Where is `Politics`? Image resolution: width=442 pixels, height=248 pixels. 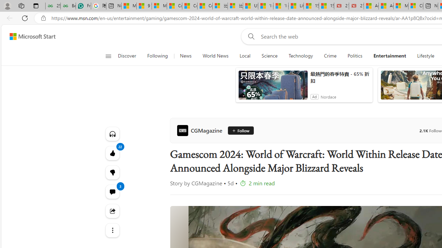 Politics is located at coordinates (355, 56).